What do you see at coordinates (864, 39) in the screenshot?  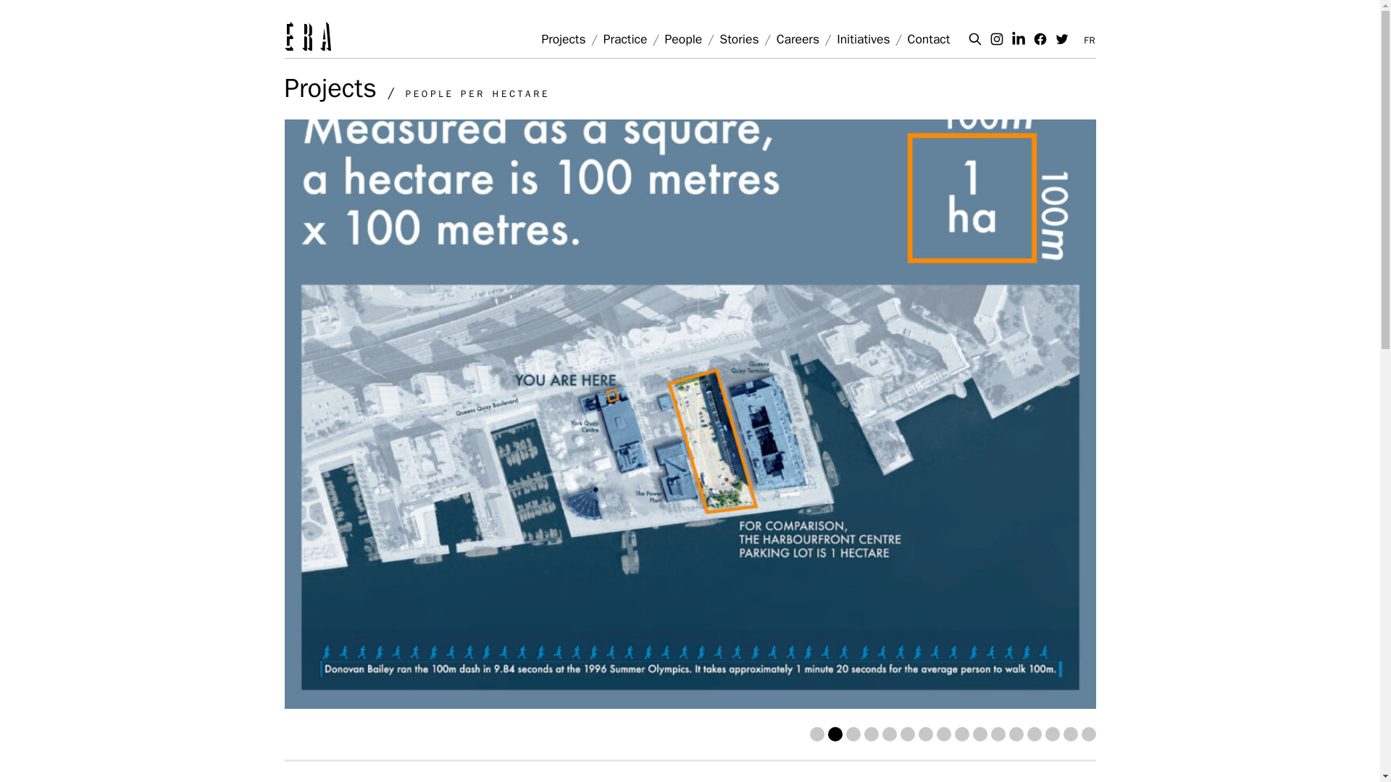 I see `Initiatives` at bounding box center [864, 39].